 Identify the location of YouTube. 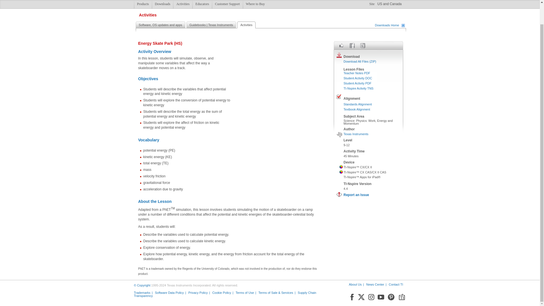
(381, 296).